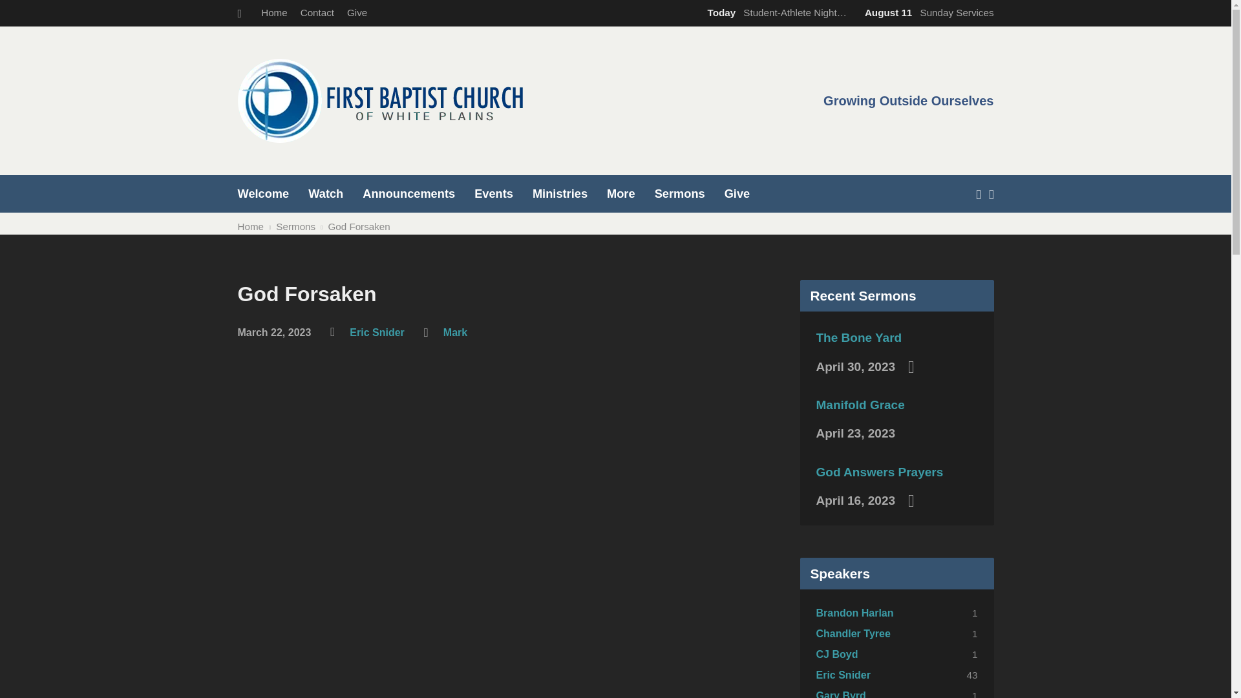  What do you see at coordinates (408, 193) in the screenshot?
I see `Announcements` at bounding box center [408, 193].